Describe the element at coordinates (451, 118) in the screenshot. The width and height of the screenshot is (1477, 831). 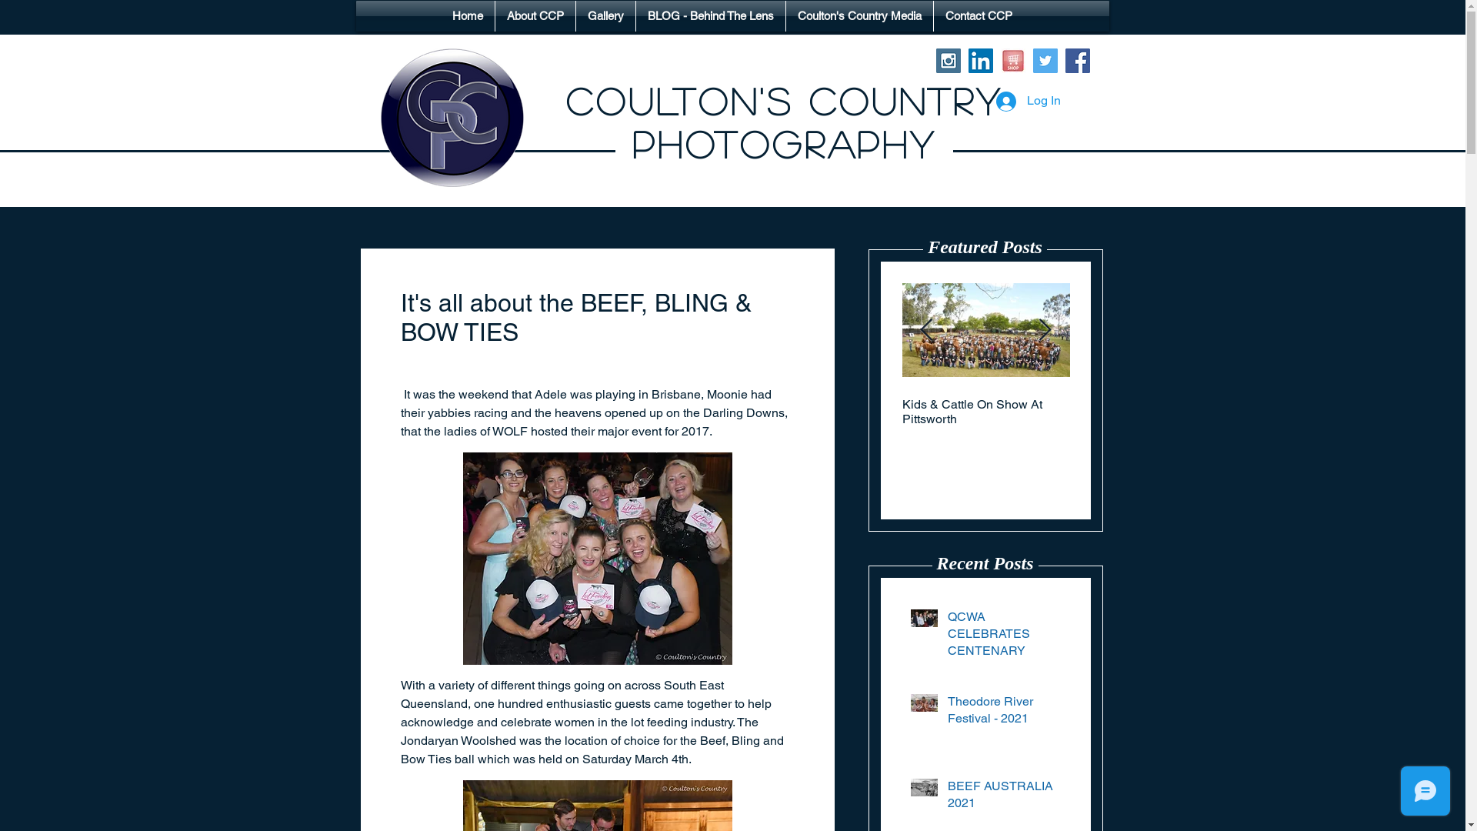
I see `final logo coultons country.png` at that location.